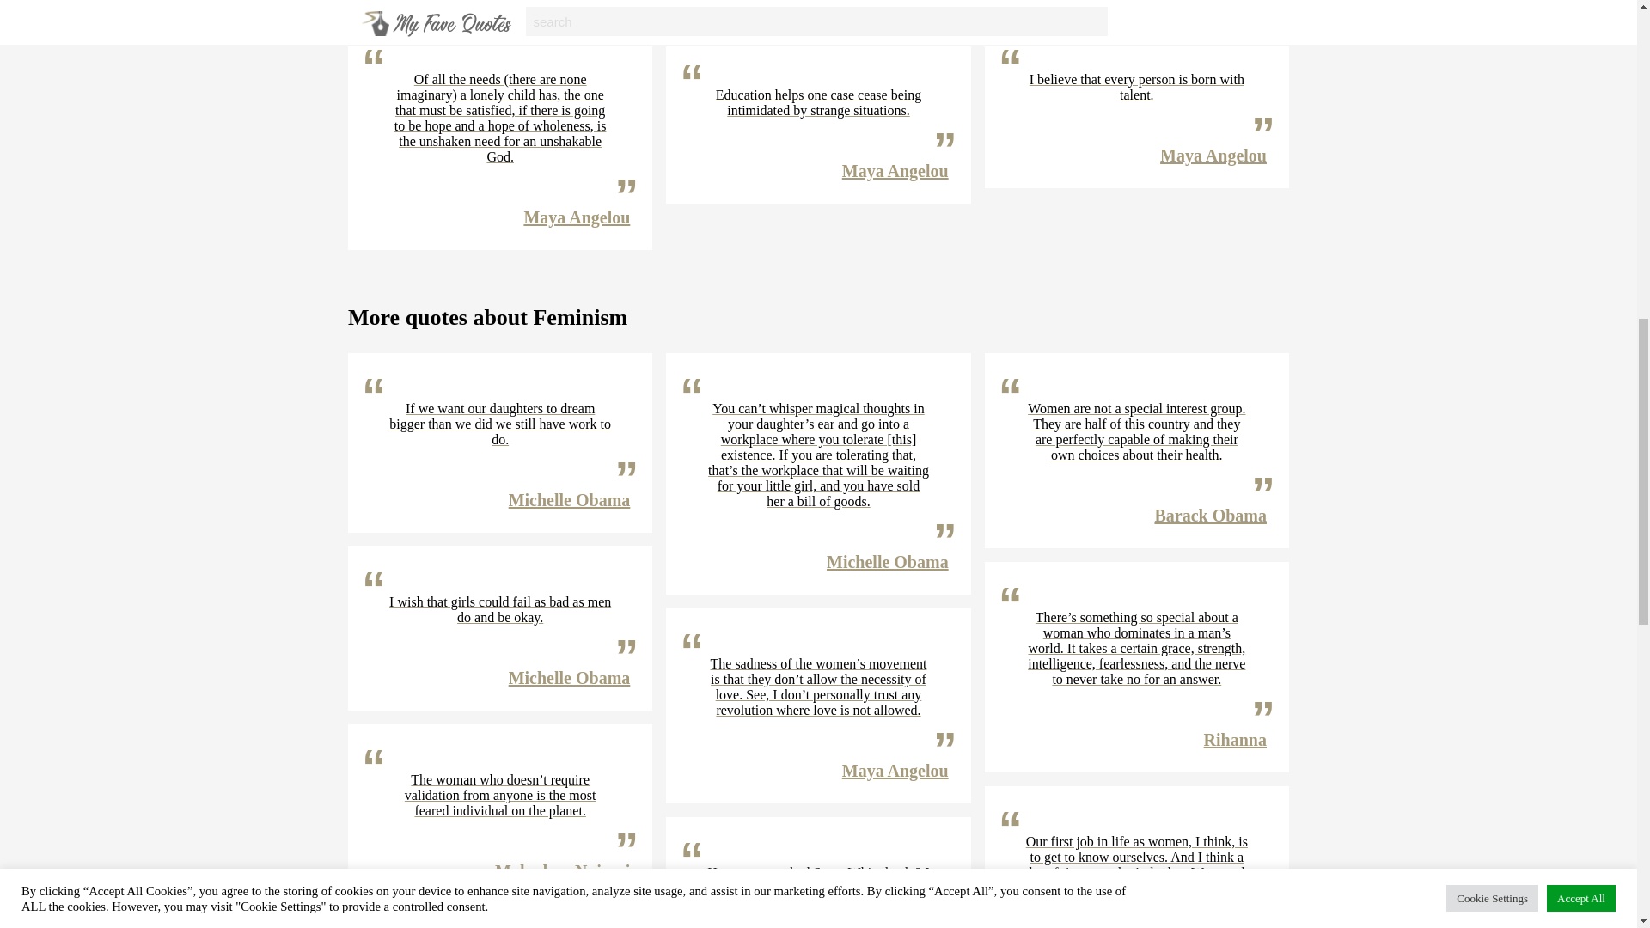 This screenshot has width=1650, height=928. I want to click on Michelle Obama, so click(569, 677).